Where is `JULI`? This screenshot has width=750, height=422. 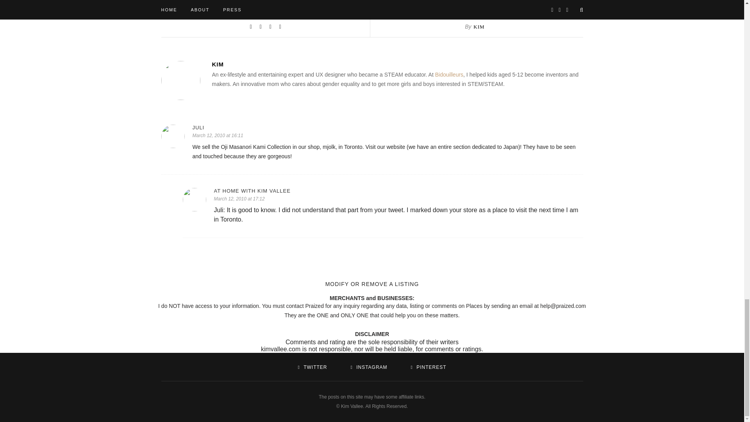 JULI is located at coordinates (387, 127).